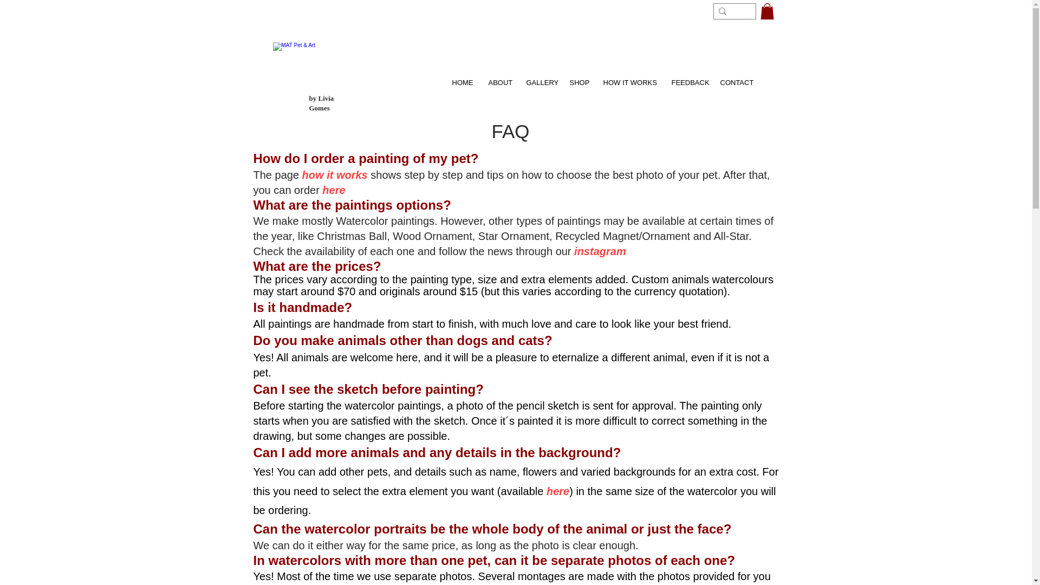 Image resolution: width=1040 pixels, height=585 pixels. Describe the element at coordinates (334, 190) in the screenshot. I see `here` at that location.